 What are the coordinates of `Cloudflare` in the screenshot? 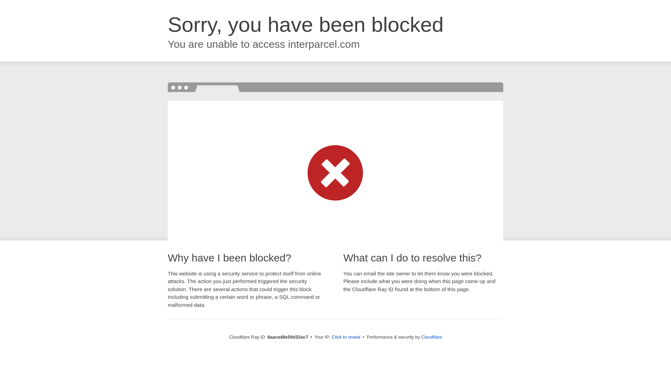 It's located at (431, 337).